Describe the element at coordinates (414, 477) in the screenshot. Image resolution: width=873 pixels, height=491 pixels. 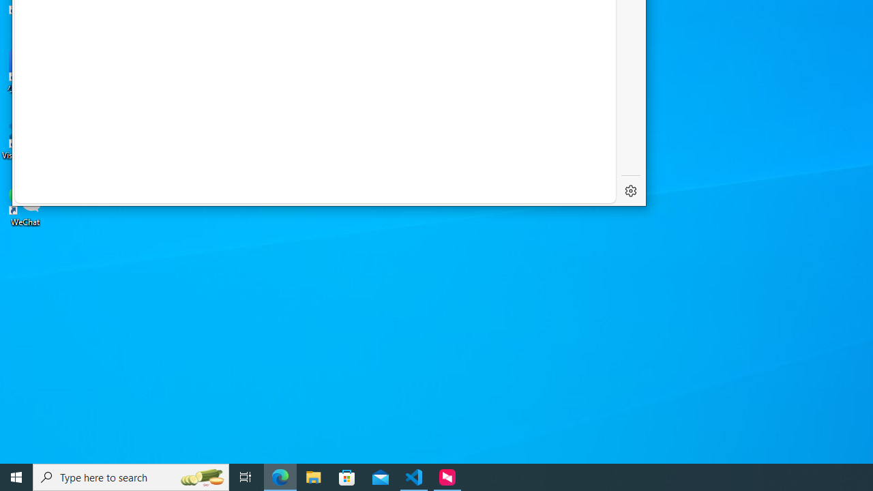
I see `Visual Studio Code - 1 running window` at that location.